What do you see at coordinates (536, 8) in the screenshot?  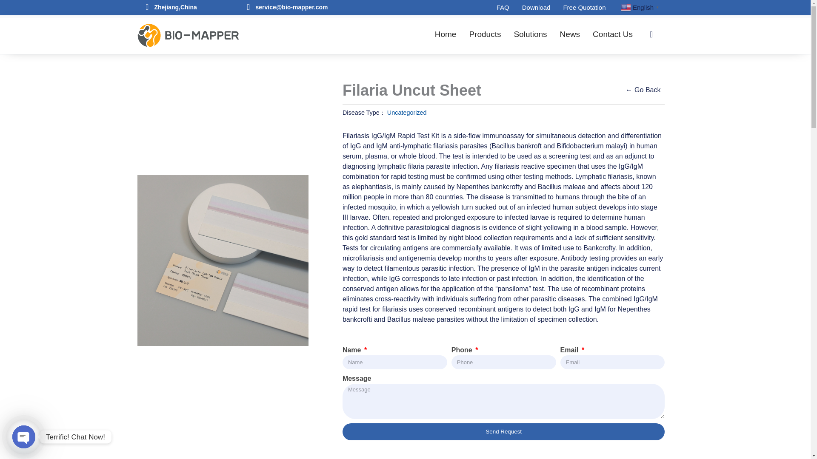 I see `Download` at bounding box center [536, 8].